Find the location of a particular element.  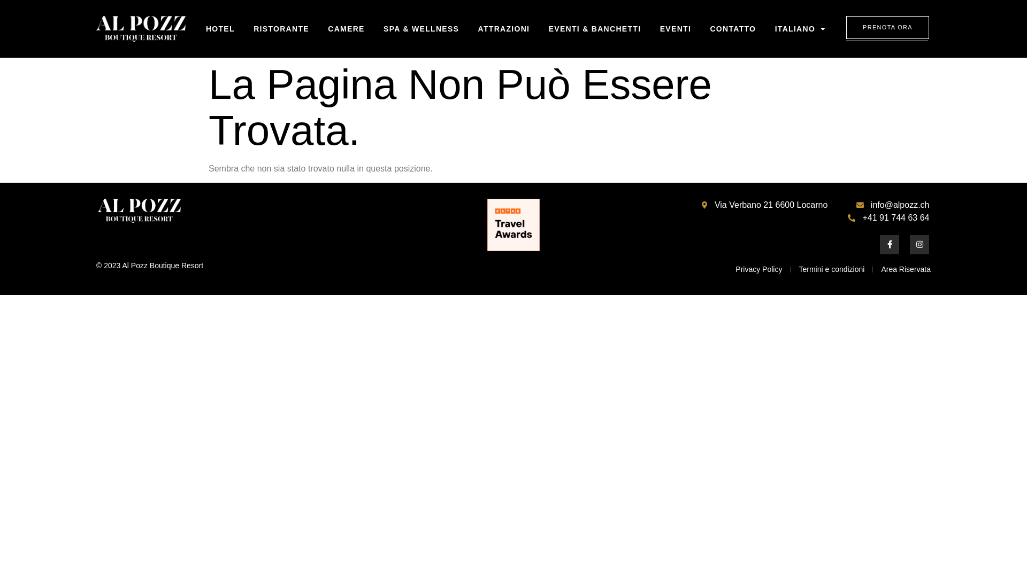

CONTATTO is located at coordinates (733, 29).